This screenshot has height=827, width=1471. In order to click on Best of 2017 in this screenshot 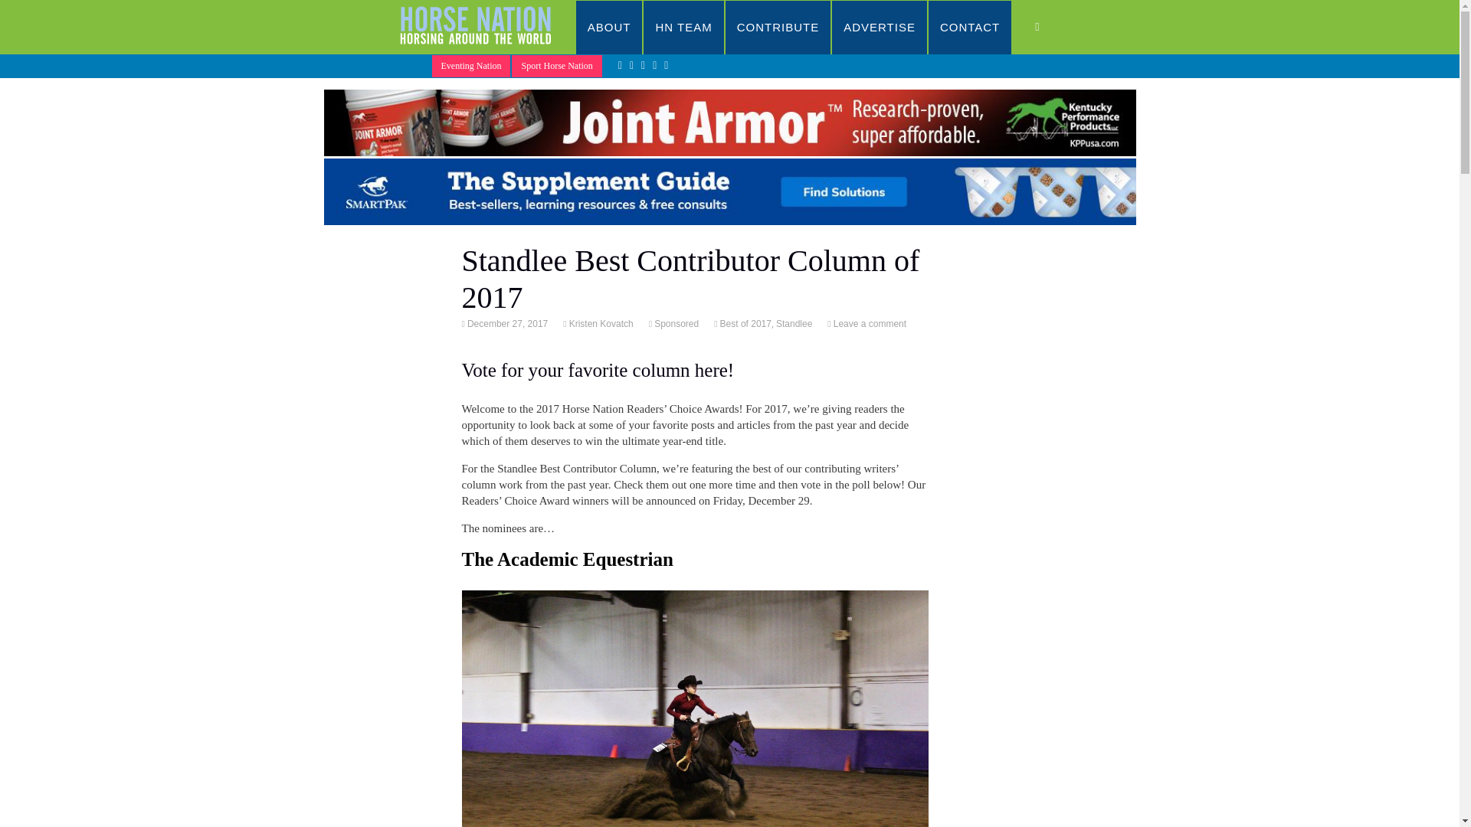, I will do `click(744, 323)`.